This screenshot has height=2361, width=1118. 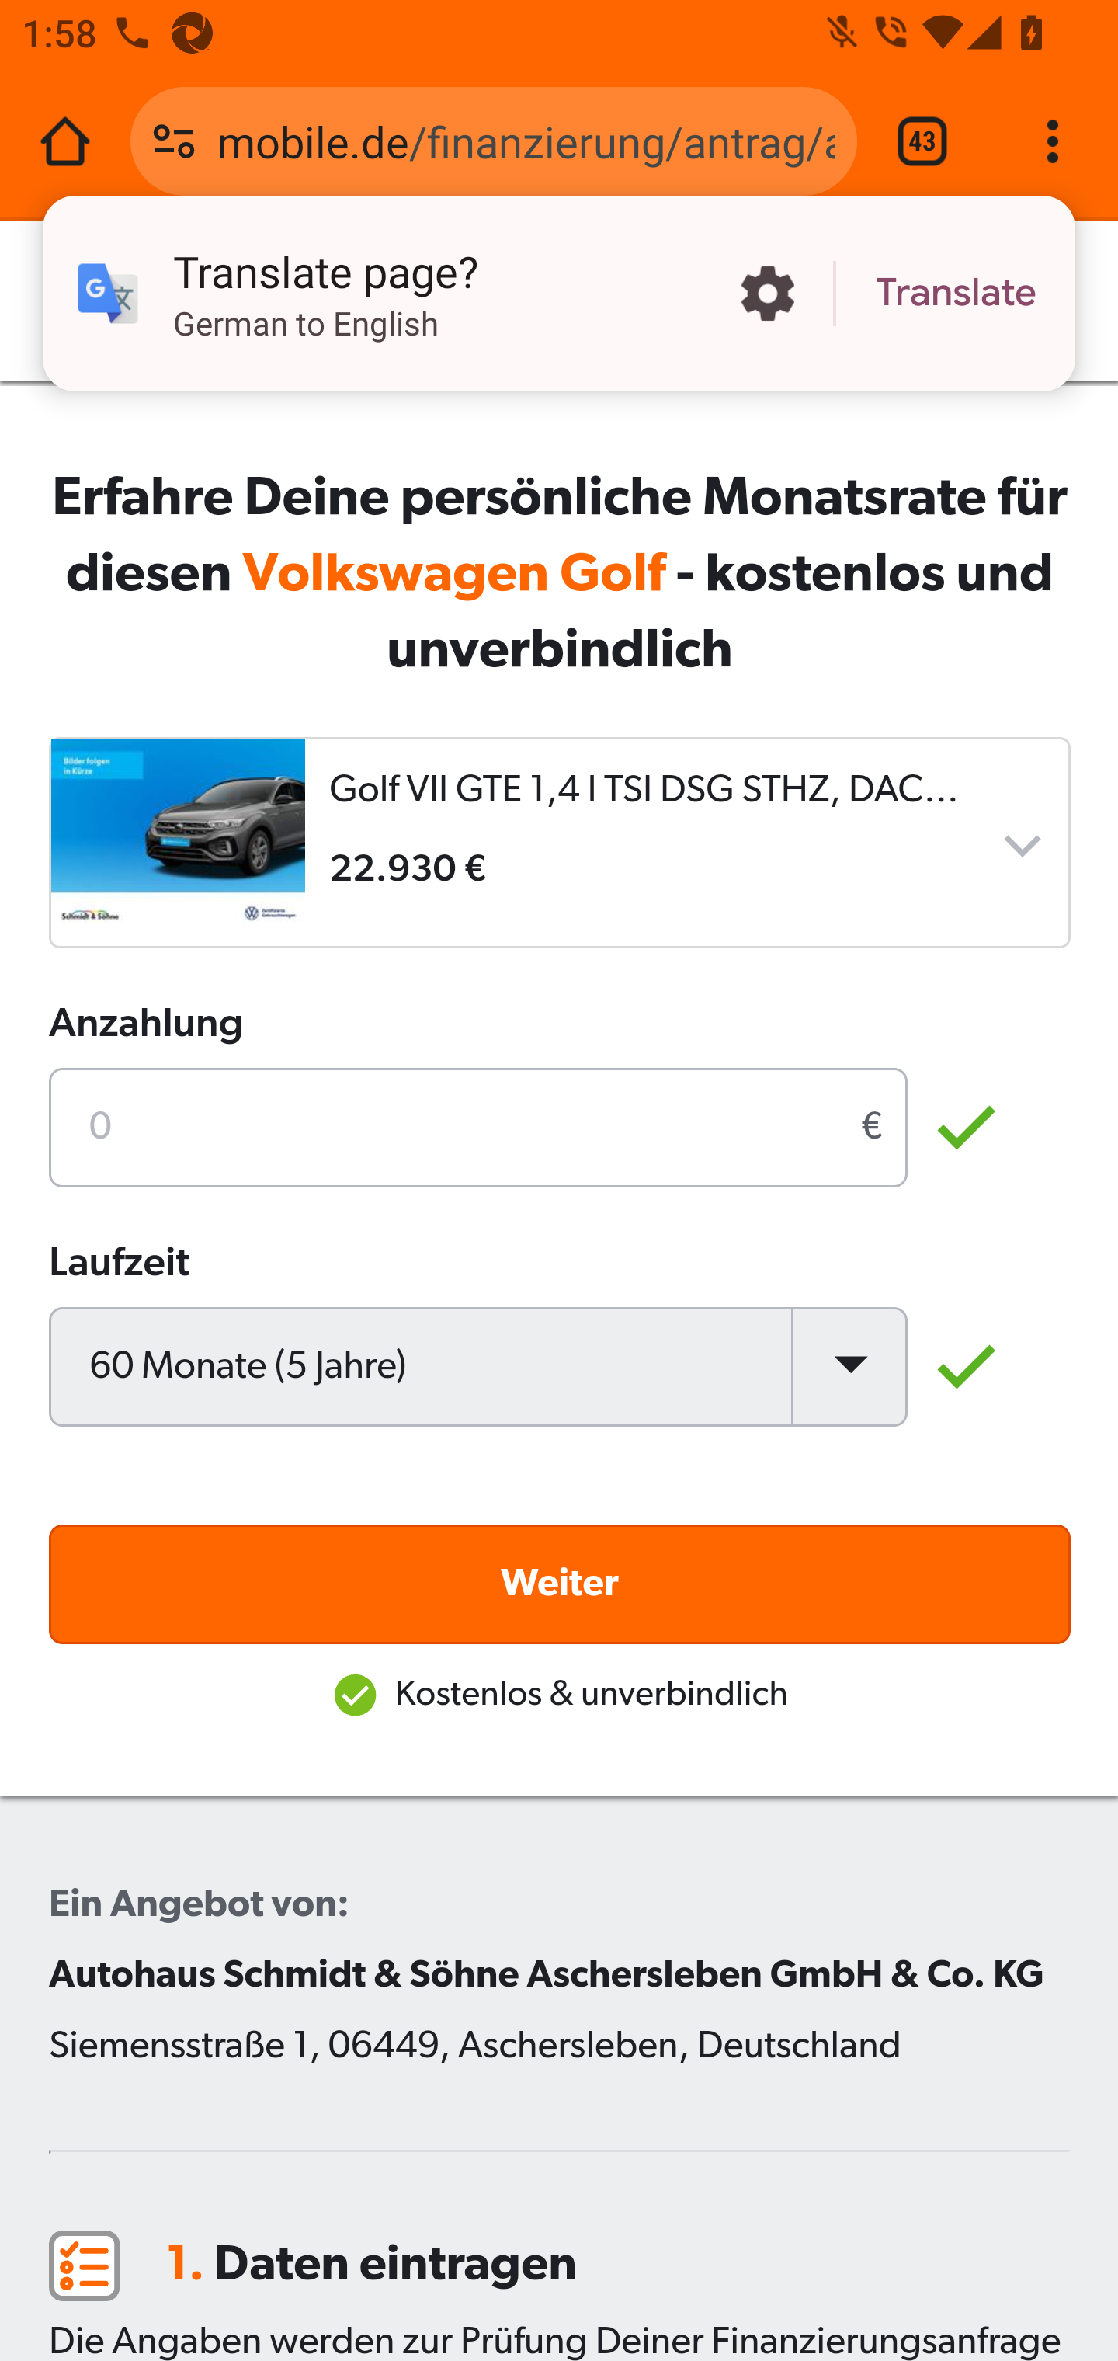 I want to click on 60 Monate (5 Jahre), so click(x=478, y=1365).